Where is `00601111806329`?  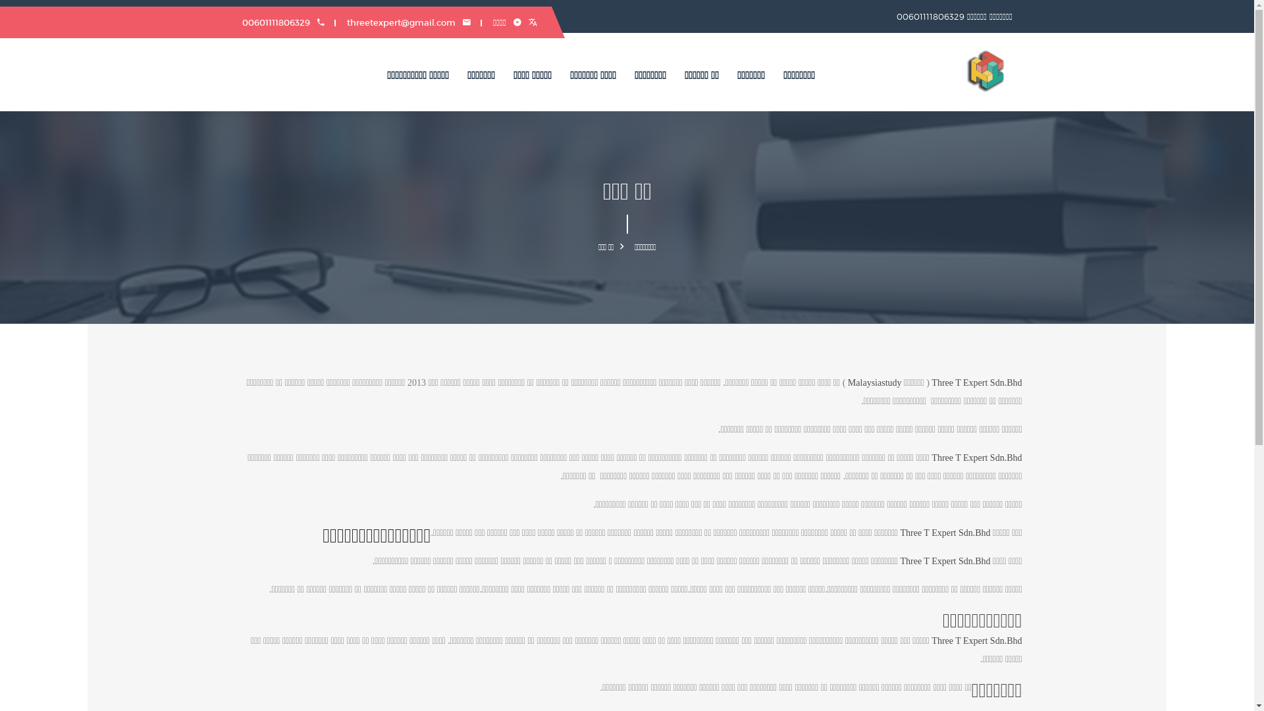
00601111806329 is located at coordinates (283, 22).